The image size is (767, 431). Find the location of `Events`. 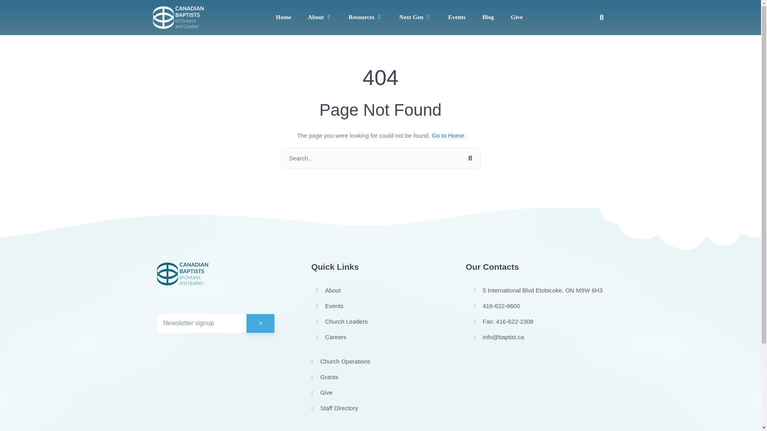

Events is located at coordinates (457, 18).